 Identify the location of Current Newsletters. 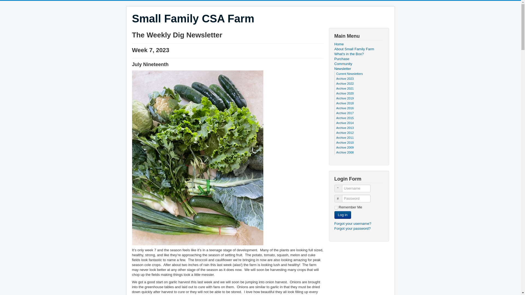
(349, 74).